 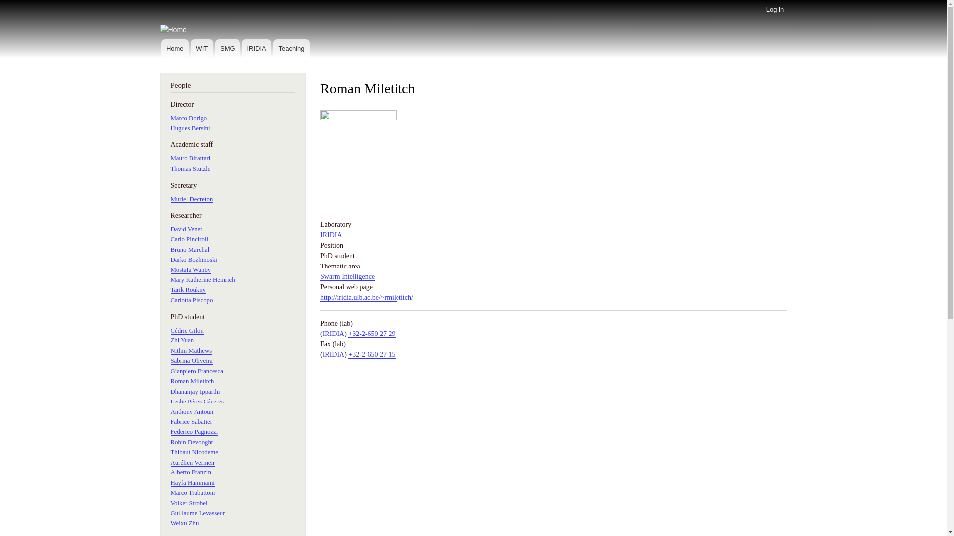 I want to click on Gianpiero Francesca, so click(x=197, y=371).